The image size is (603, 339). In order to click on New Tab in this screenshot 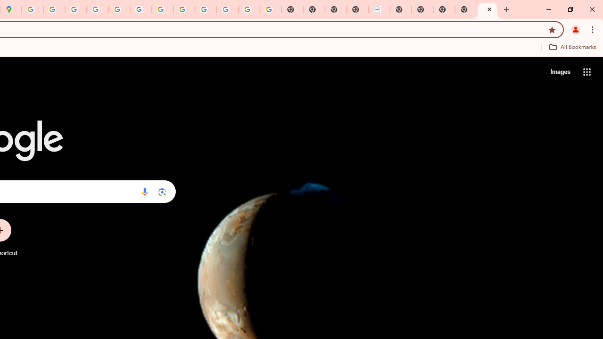, I will do `click(444, 9)`.